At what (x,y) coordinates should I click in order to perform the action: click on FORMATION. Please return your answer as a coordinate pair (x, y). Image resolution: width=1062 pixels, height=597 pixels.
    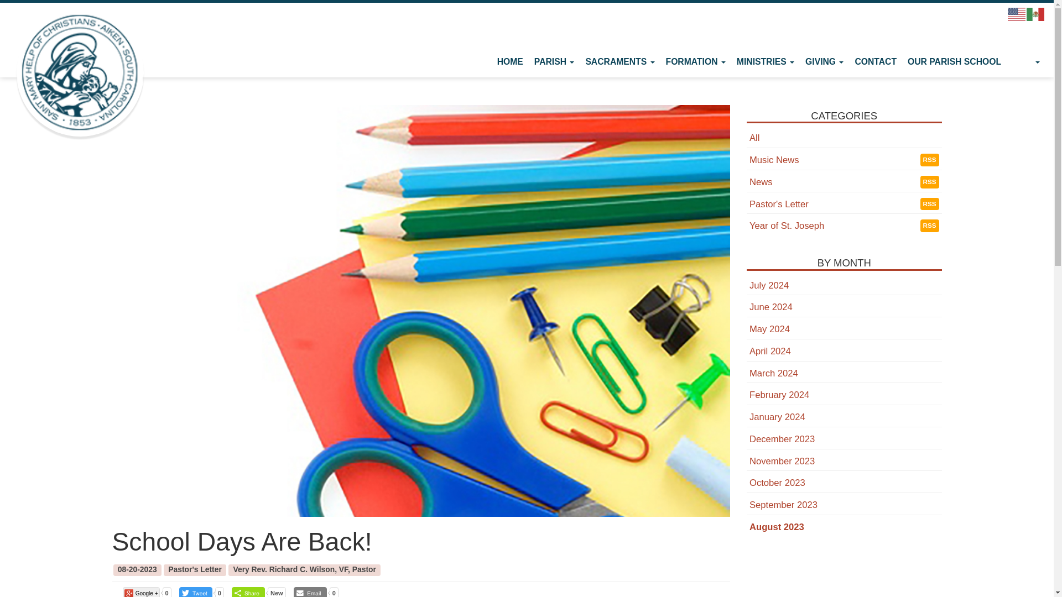
    Looking at the image, I should click on (696, 61).